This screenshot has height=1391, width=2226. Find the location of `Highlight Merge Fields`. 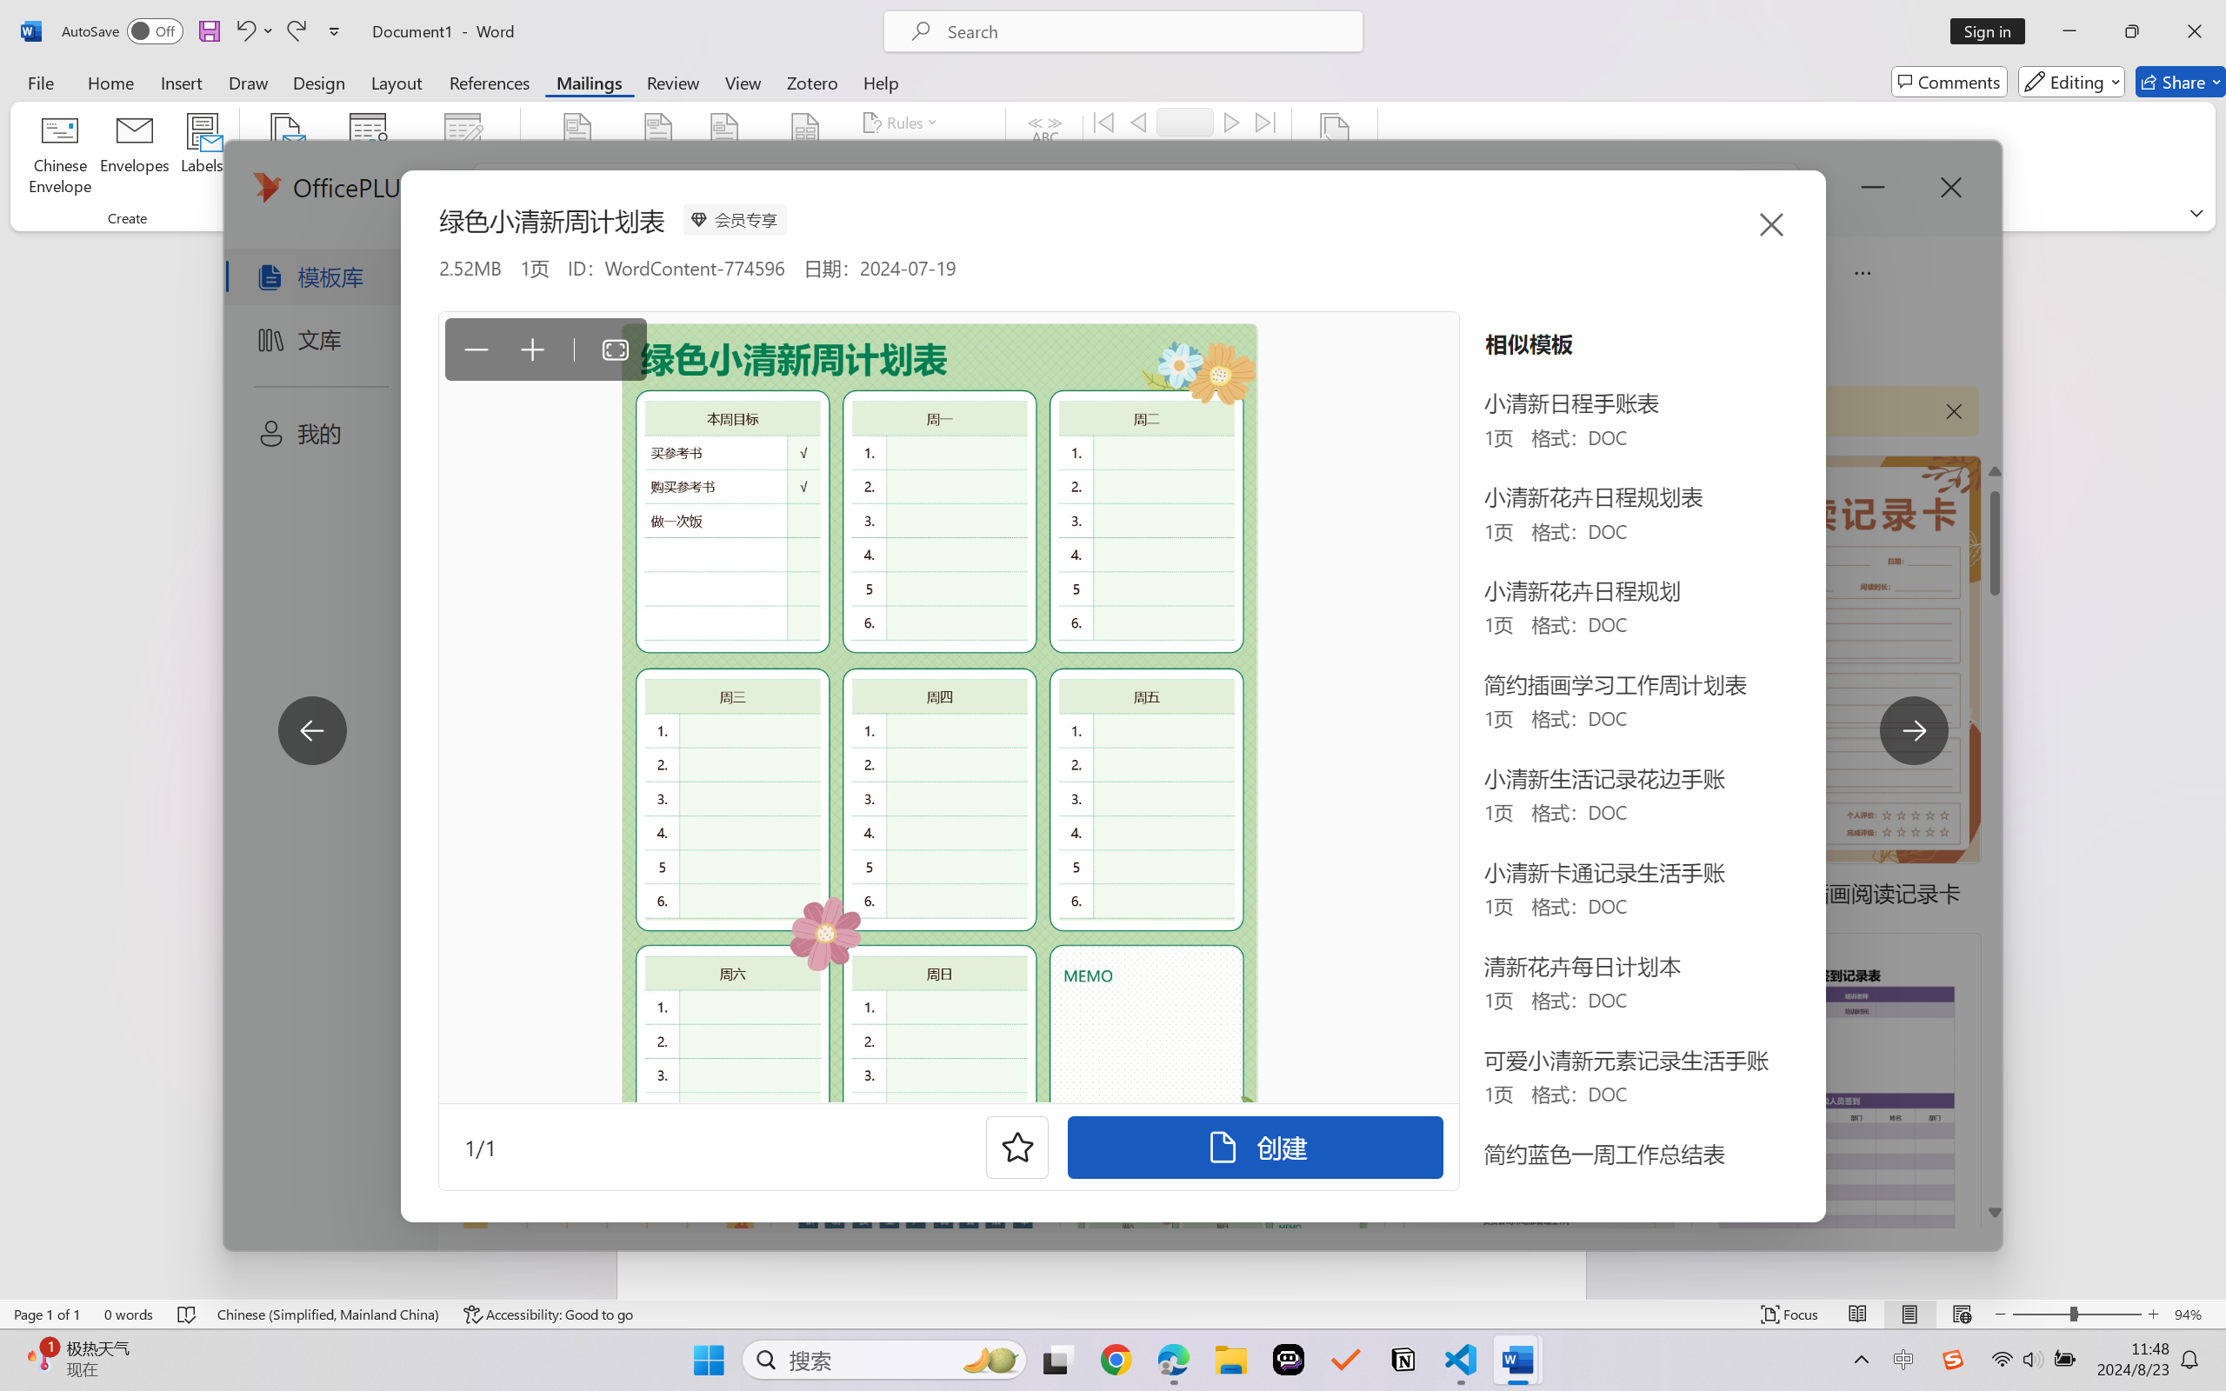

Highlight Merge Fields is located at coordinates (578, 156).